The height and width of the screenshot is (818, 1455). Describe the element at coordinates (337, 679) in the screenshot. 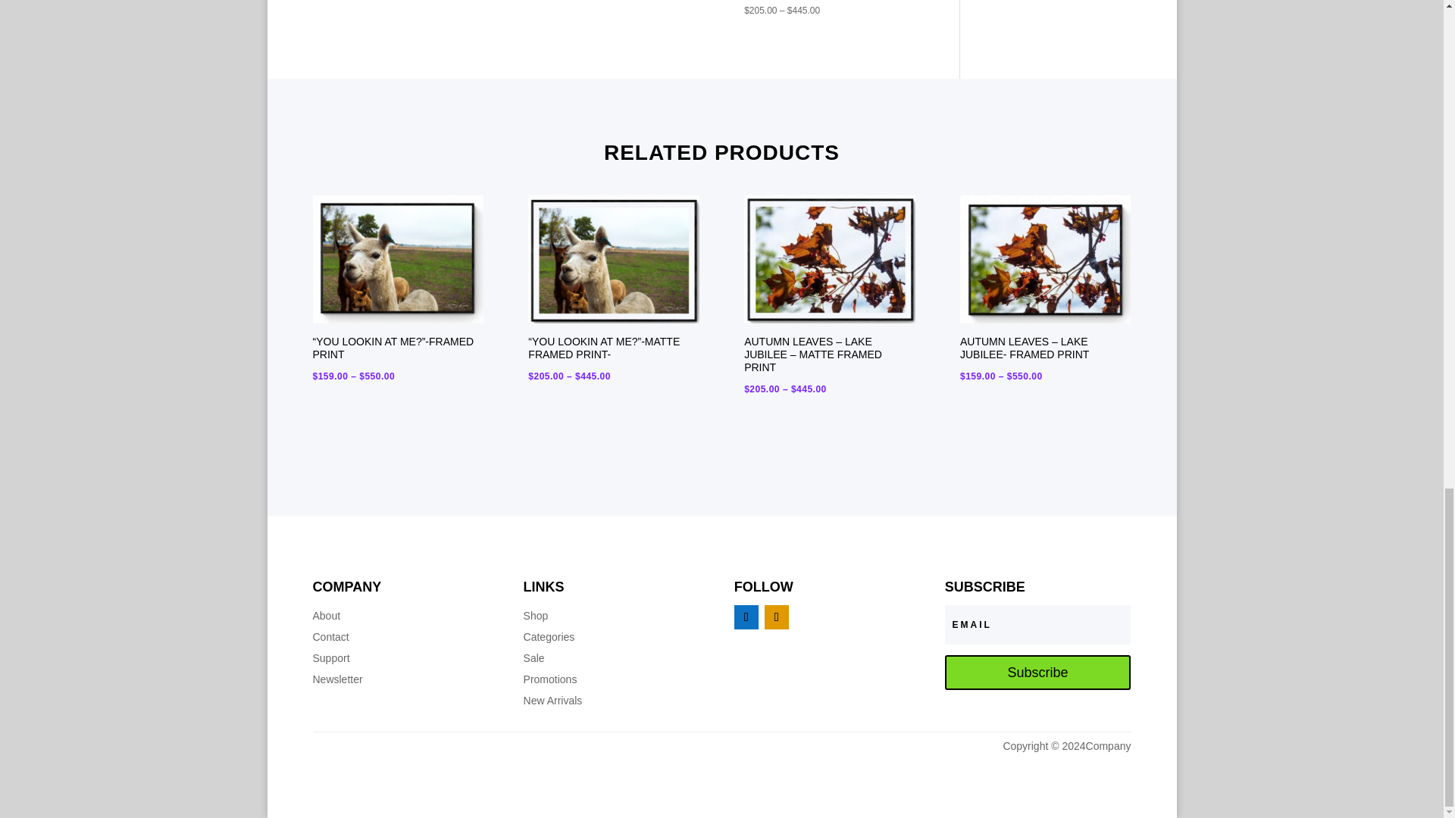

I see `Newsletter` at that location.